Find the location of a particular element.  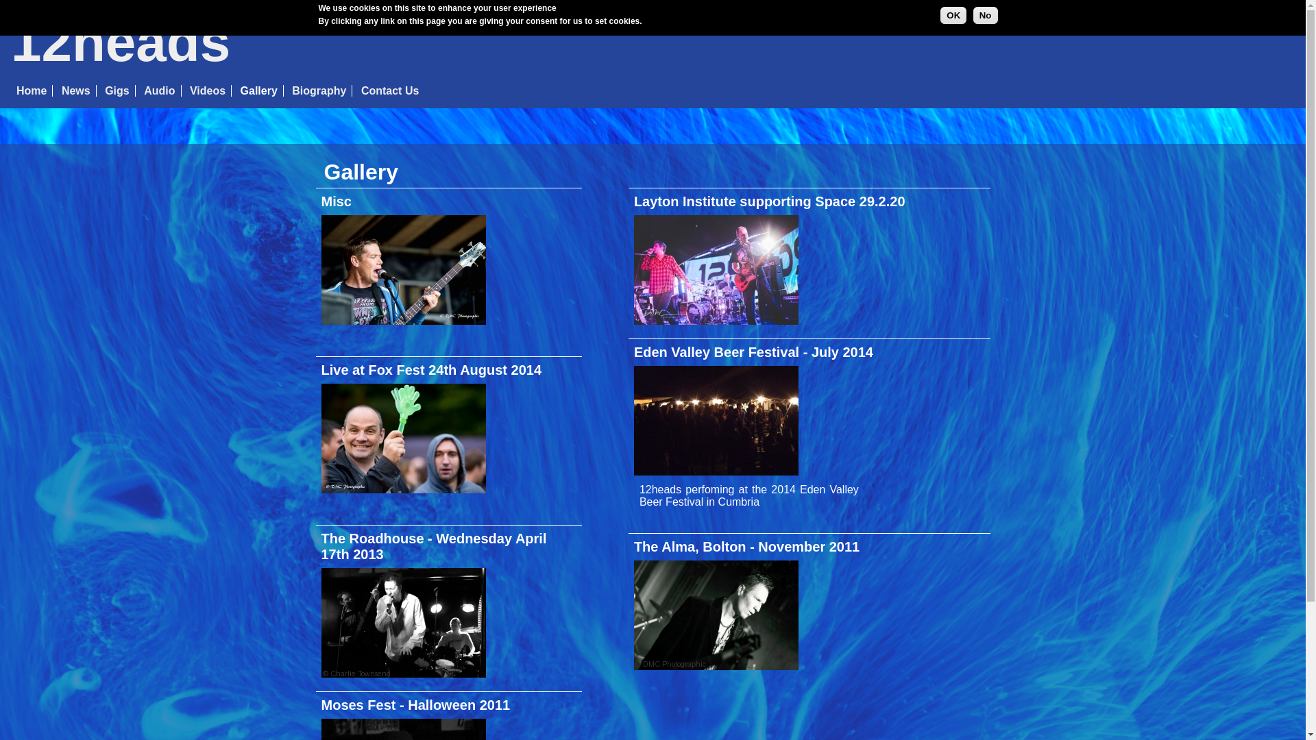

OK is located at coordinates (953, 15).